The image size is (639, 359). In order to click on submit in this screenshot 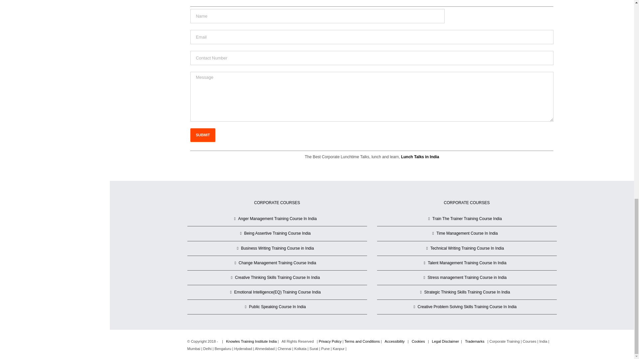, I will do `click(202, 135)`.